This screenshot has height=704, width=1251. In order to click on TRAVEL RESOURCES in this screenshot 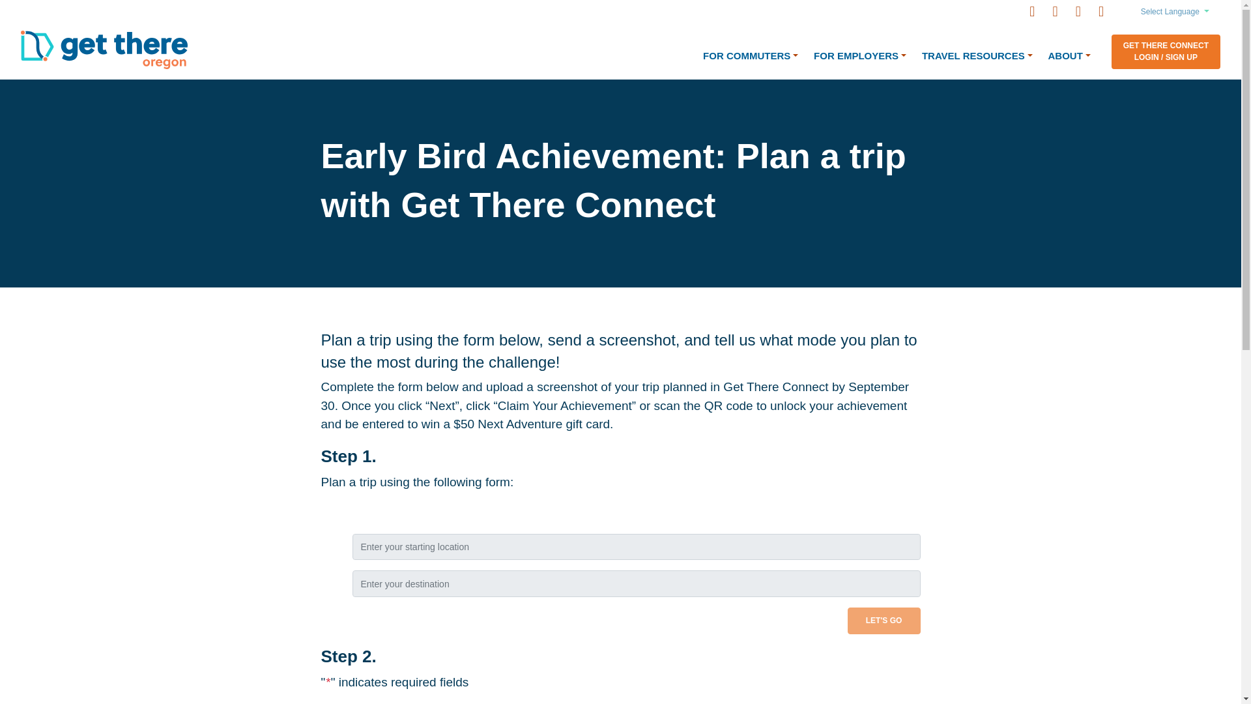, I will do `click(977, 56)`.